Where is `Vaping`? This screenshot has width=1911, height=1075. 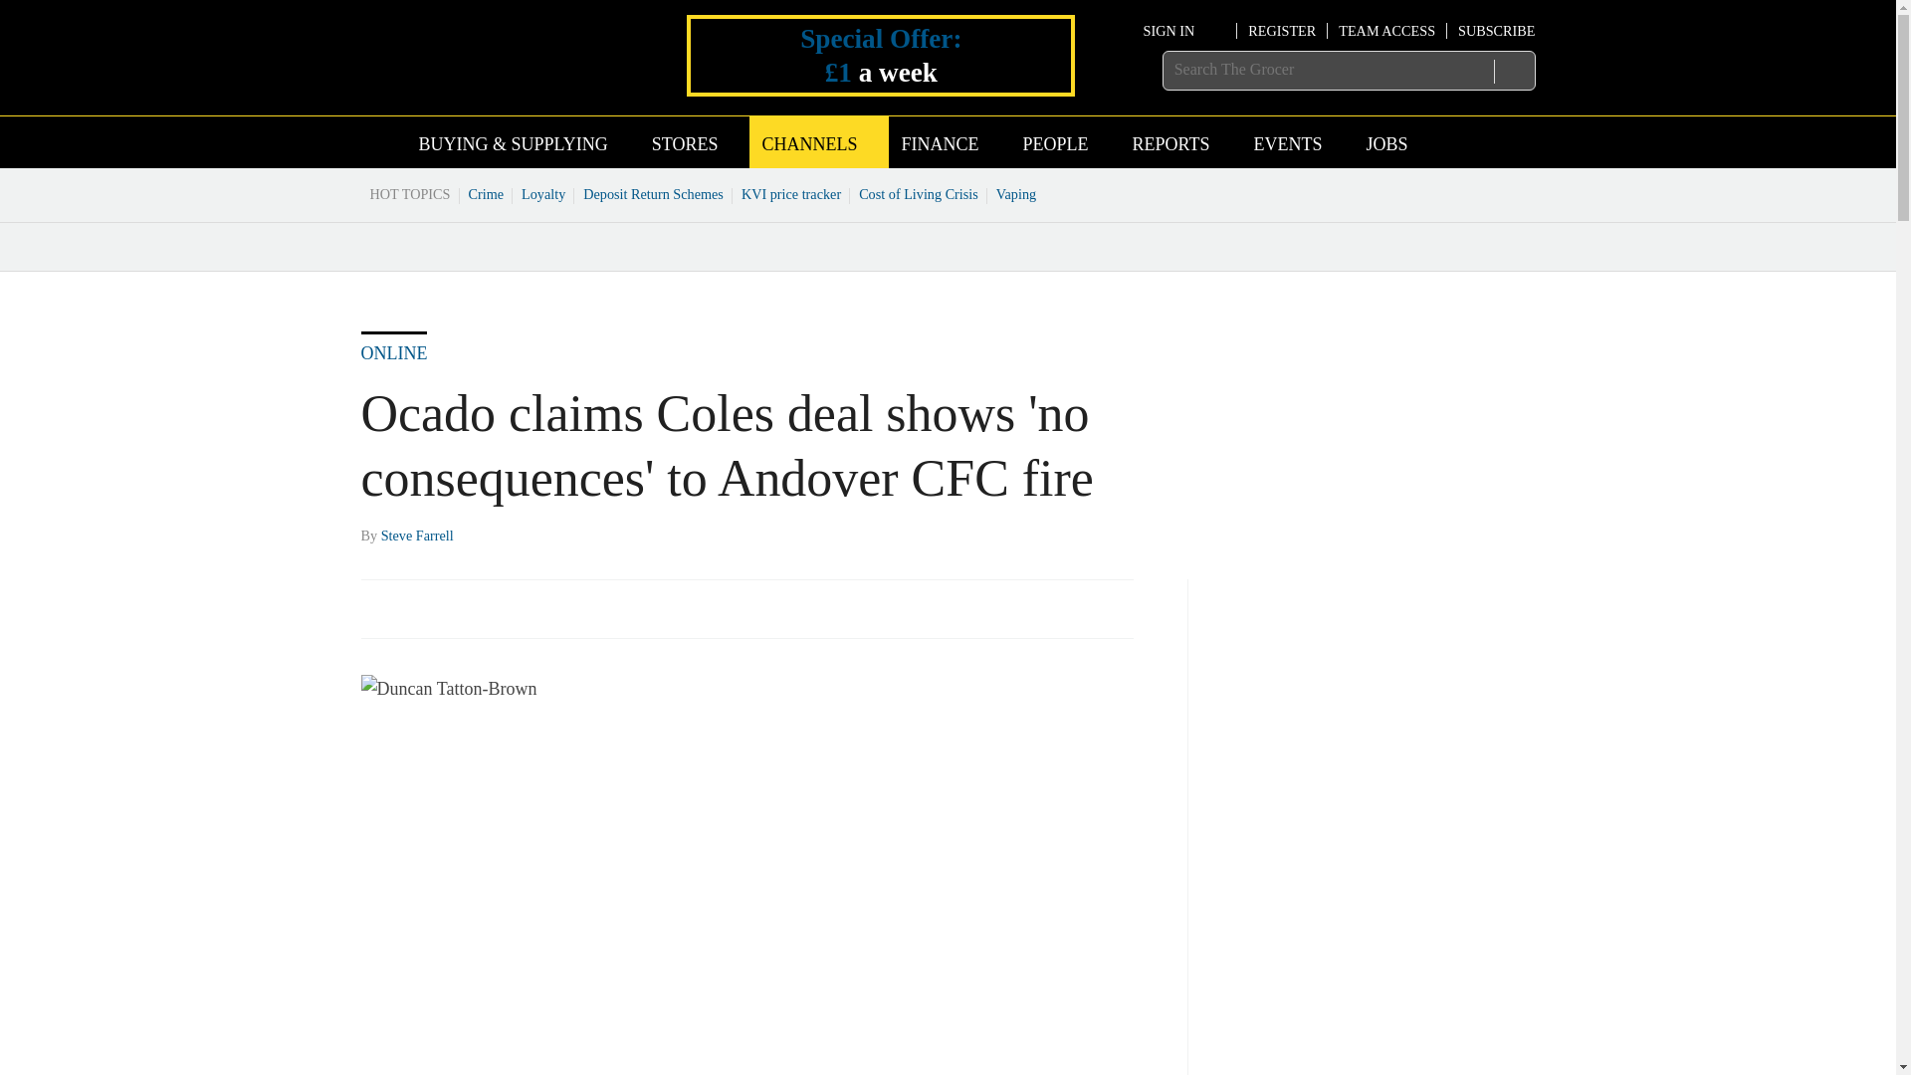 Vaping is located at coordinates (1016, 193).